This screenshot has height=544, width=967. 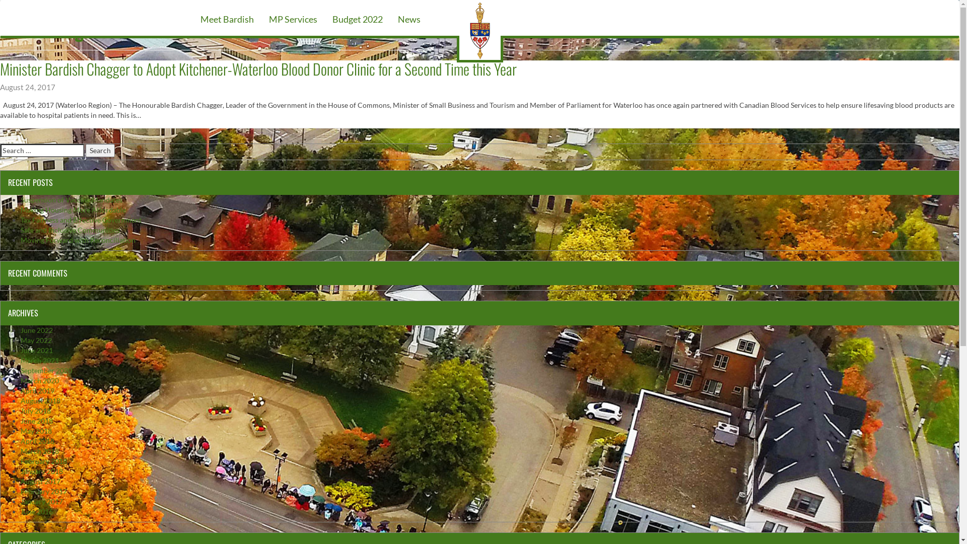 I want to click on June 2022, so click(x=37, y=330).